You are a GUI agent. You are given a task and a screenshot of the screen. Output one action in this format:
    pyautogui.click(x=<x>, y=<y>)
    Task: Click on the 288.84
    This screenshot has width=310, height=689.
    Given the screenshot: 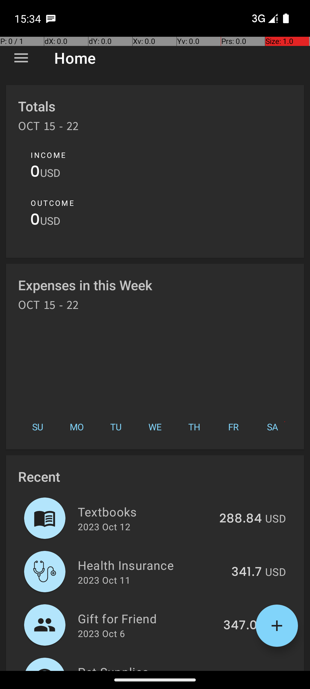 What is the action you would take?
    pyautogui.click(x=241, y=519)
    